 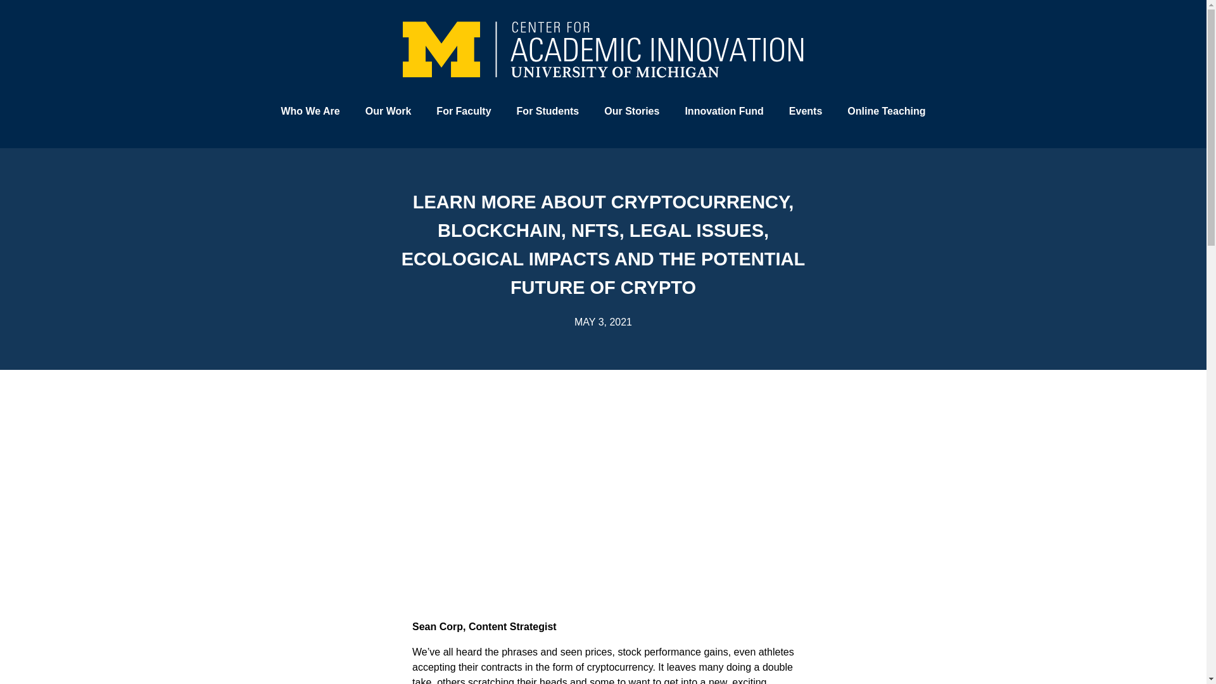 I want to click on Innovation Fund, so click(x=723, y=110).